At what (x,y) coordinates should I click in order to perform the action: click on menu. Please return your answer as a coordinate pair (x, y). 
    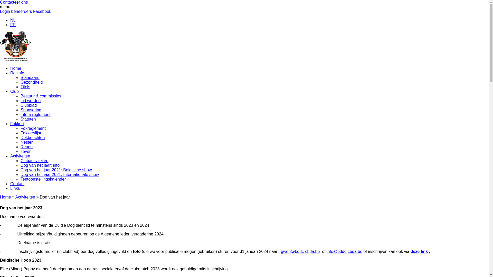
    Looking at the image, I should click on (5, 7).